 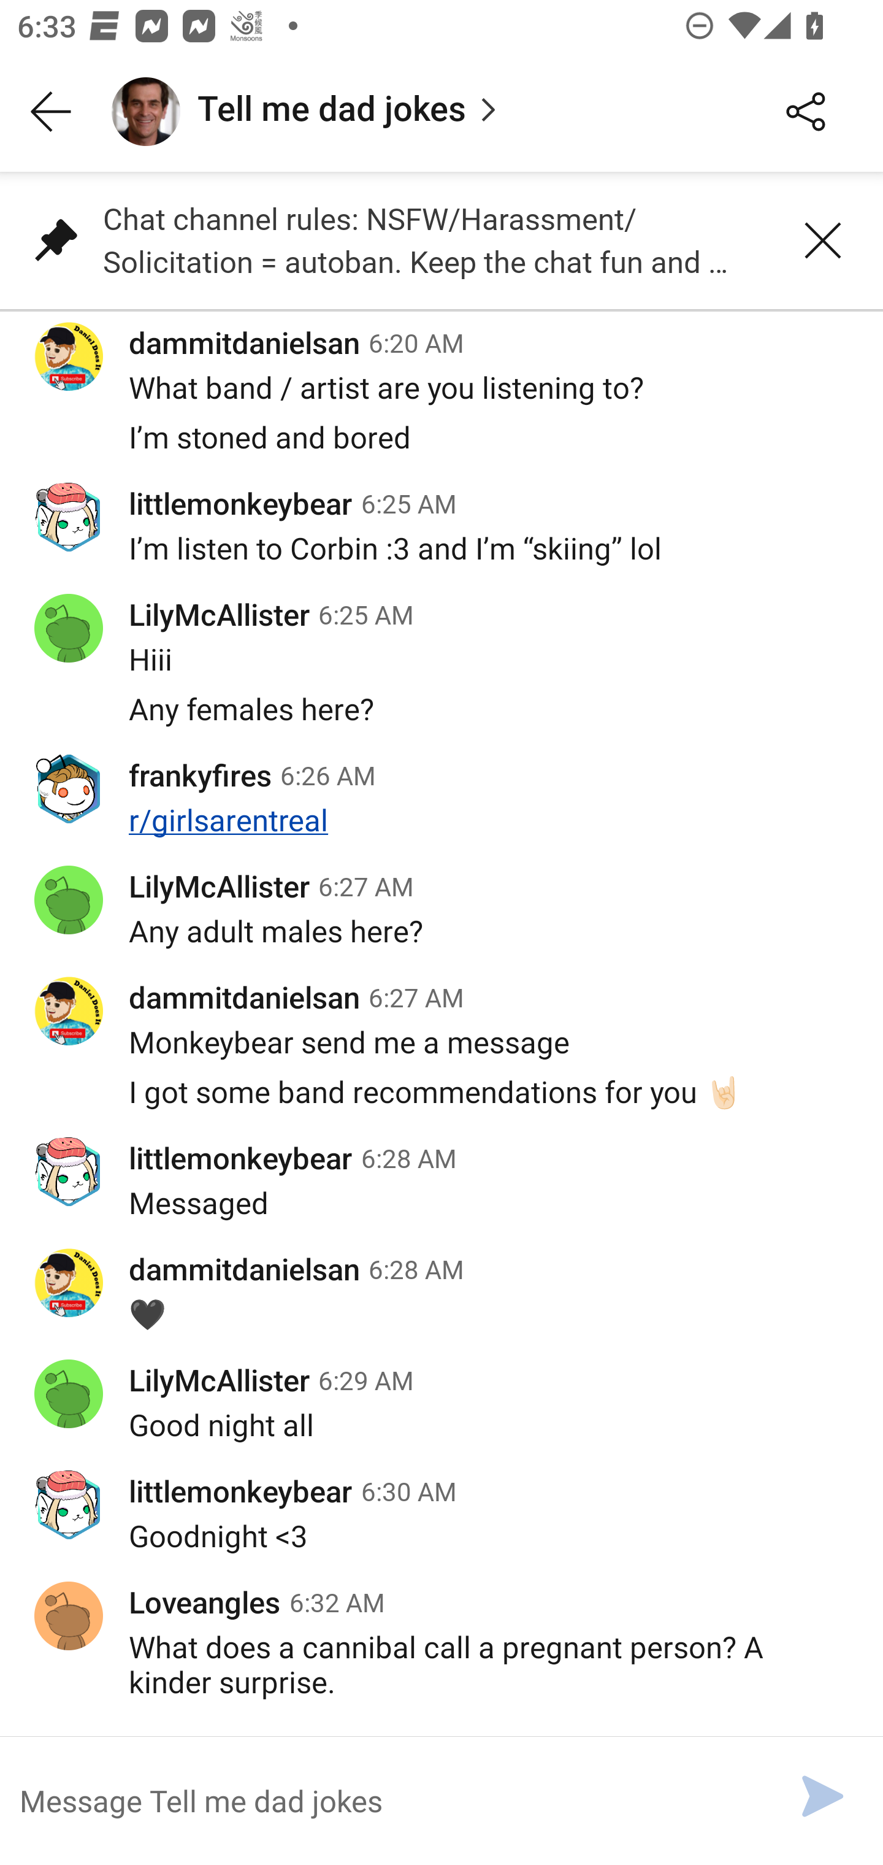 What do you see at coordinates (442, 450) in the screenshot?
I see `I’m stoned and bored` at bounding box center [442, 450].